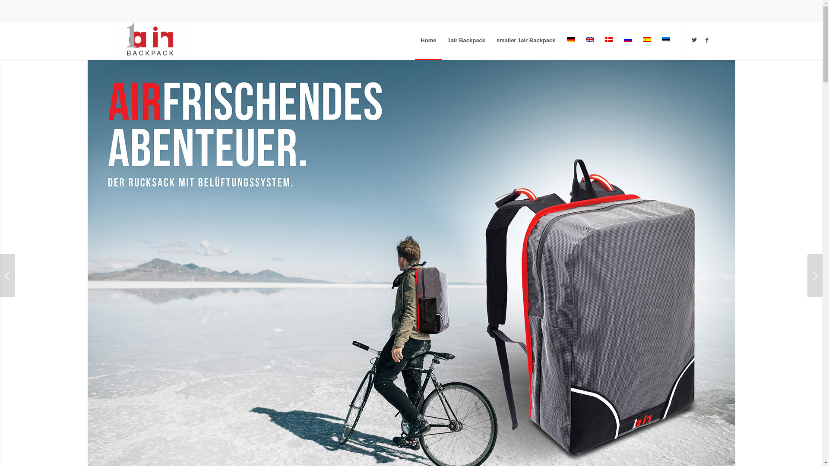 The image size is (829, 466). What do you see at coordinates (8, 276) in the screenshot?
I see `Previous` at bounding box center [8, 276].